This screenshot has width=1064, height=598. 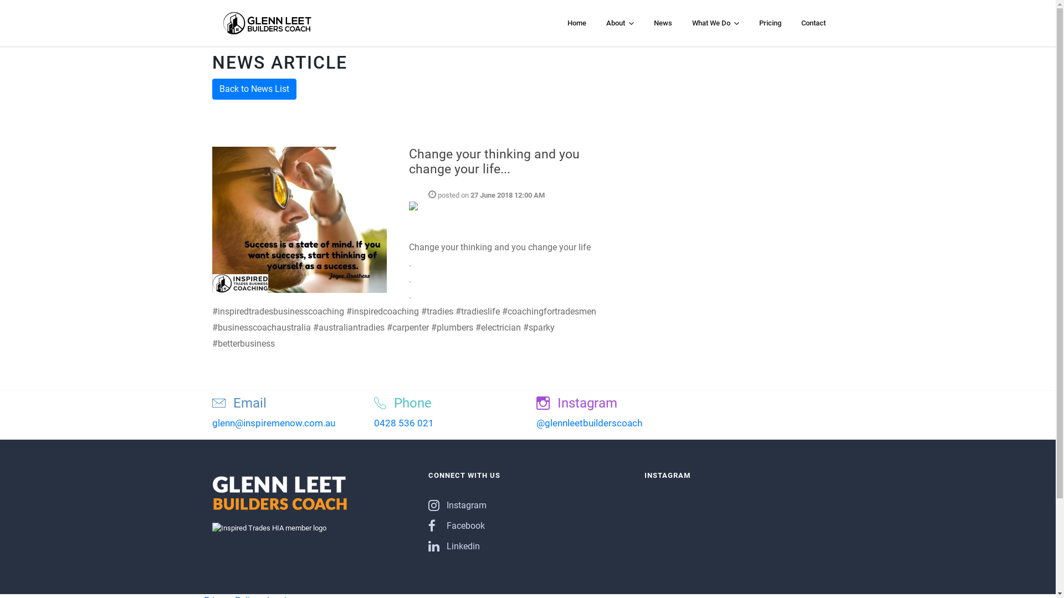 I want to click on @glennleetbuilderscoach, so click(x=590, y=423).